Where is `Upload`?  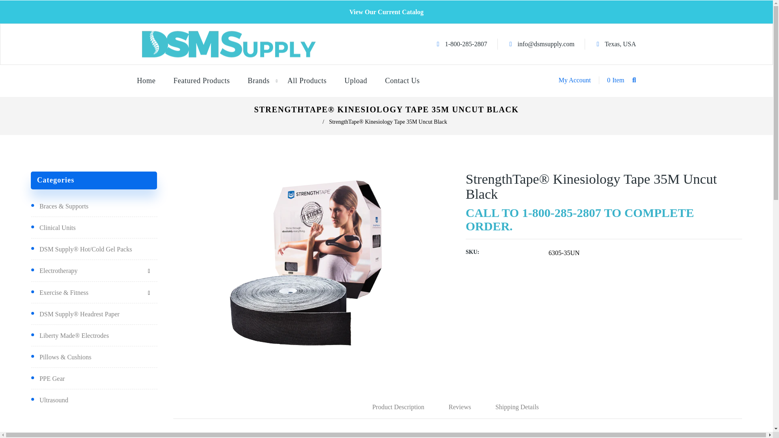
Upload is located at coordinates (356, 80).